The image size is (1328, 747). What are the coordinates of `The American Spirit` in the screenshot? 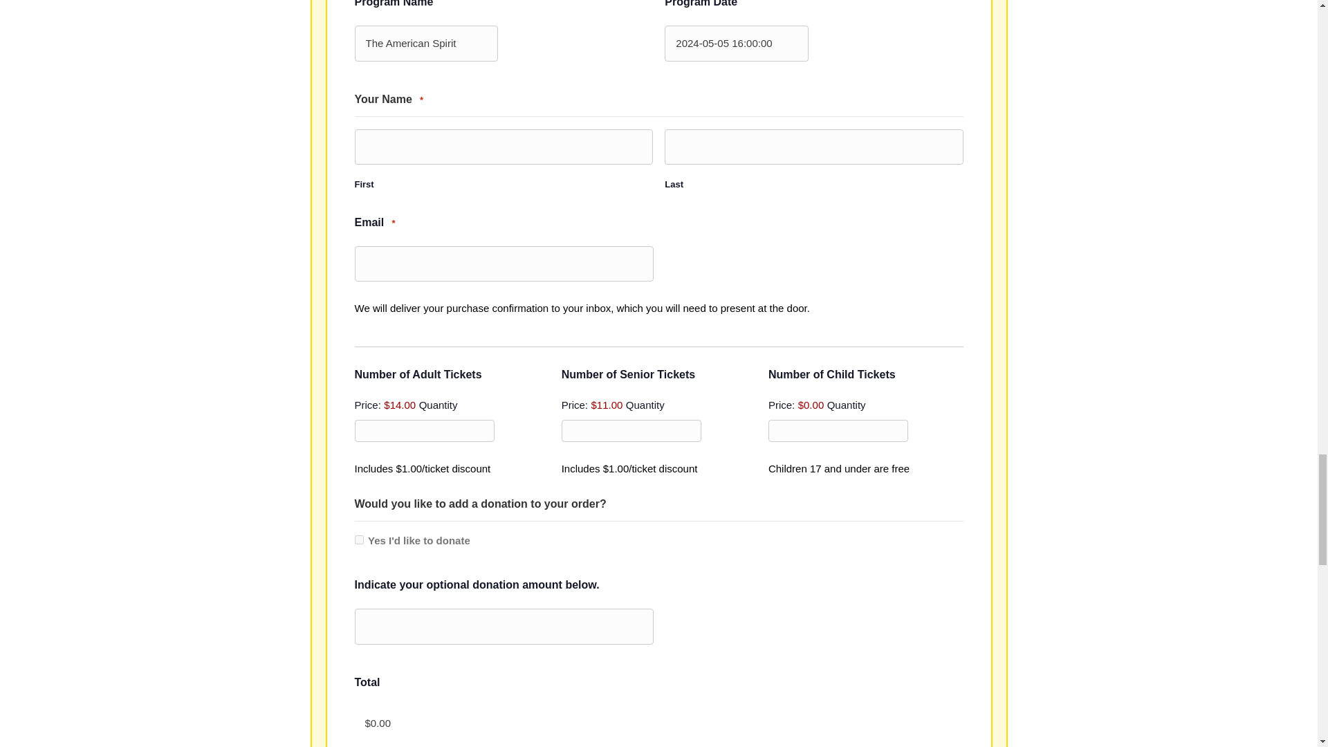 It's located at (426, 43).